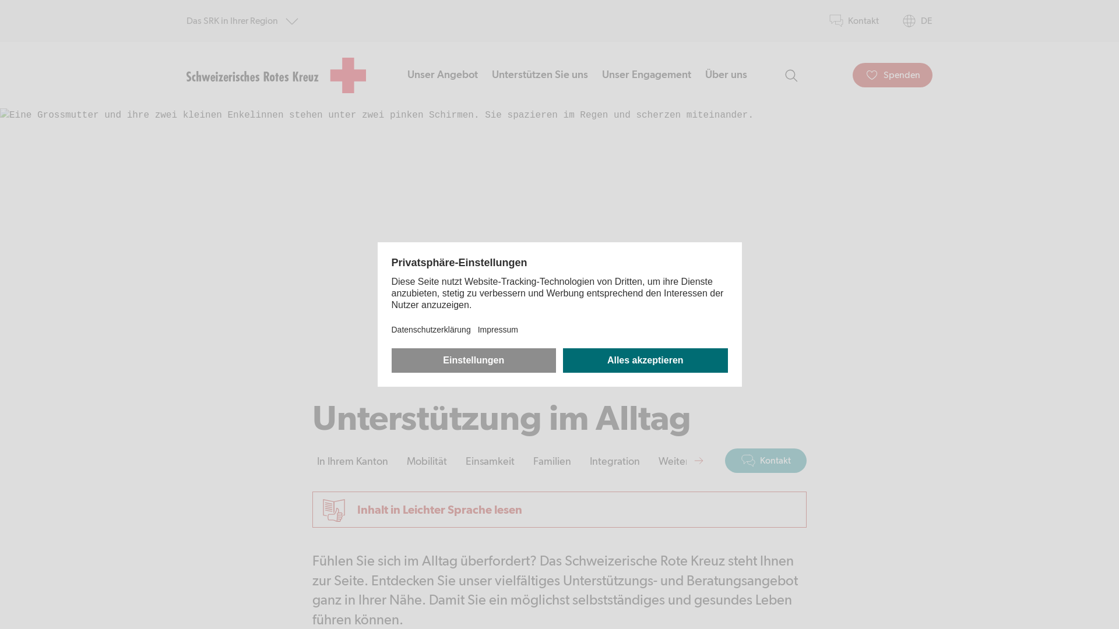 The height and width of the screenshot is (629, 1119). Describe the element at coordinates (854, 21) in the screenshot. I see `Kontakt` at that location.